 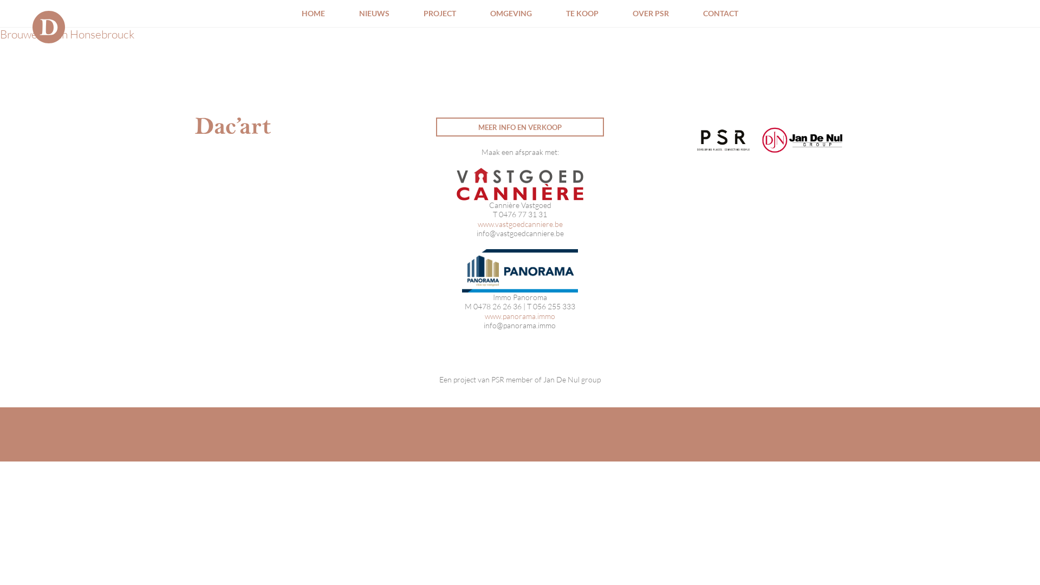 What do you see at coordinates (720, 13) in the screenshot?
I see `CONTACT` at bounding box center [720, 13].